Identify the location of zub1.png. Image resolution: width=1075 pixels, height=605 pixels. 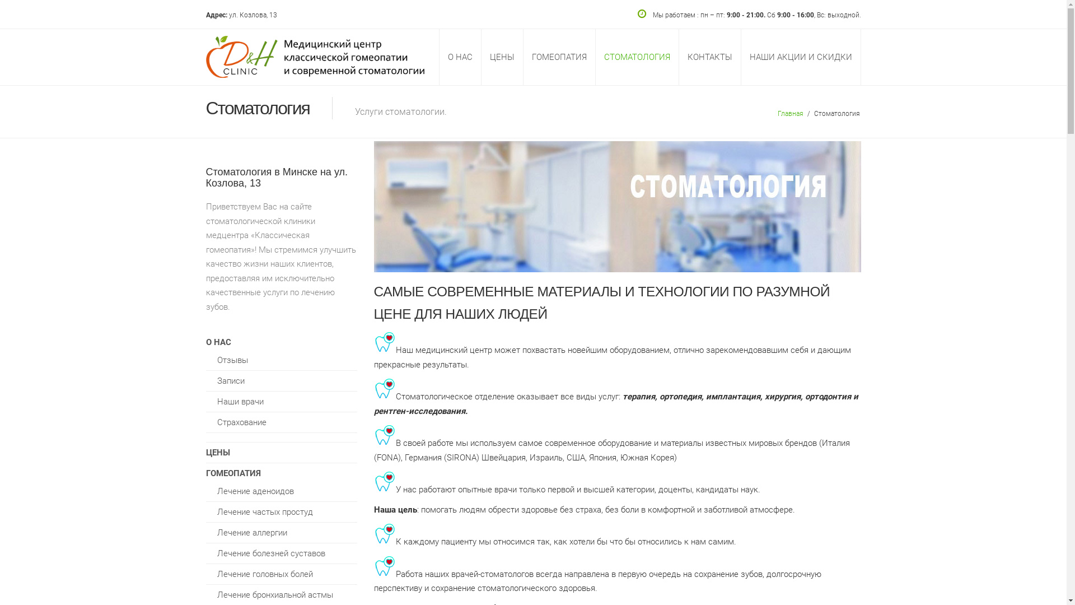
(385, 435).